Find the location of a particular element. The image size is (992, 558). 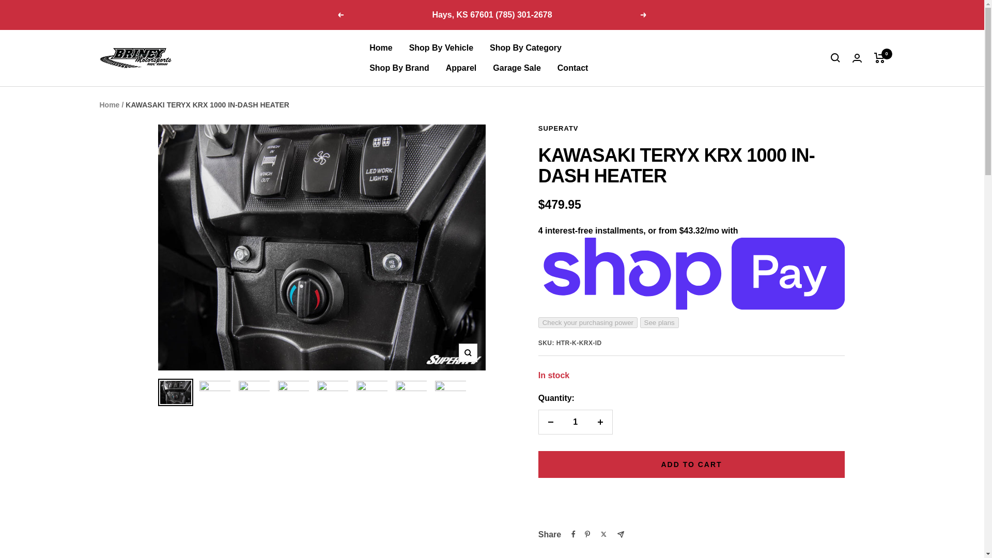

Garage Sale is located at coordinates (517, 68).